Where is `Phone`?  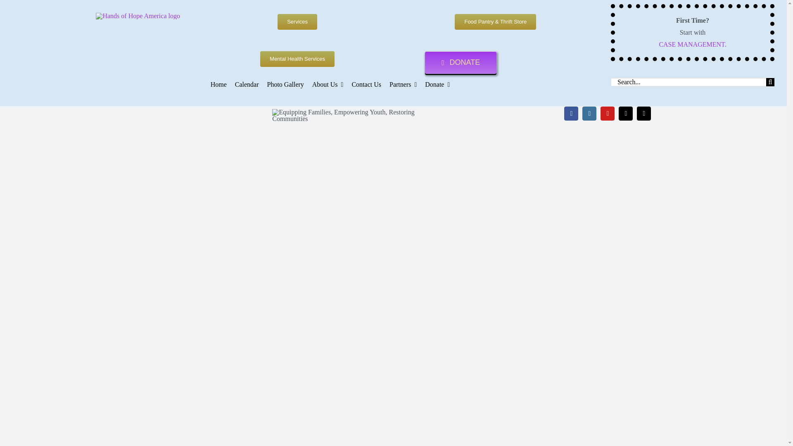
Phone is located at coordinates (625, 113).